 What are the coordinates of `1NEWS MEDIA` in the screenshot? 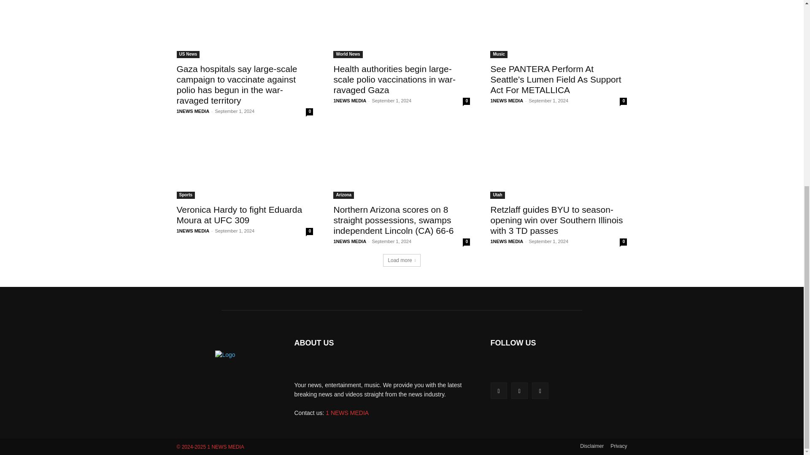 It's located at (192, 111).